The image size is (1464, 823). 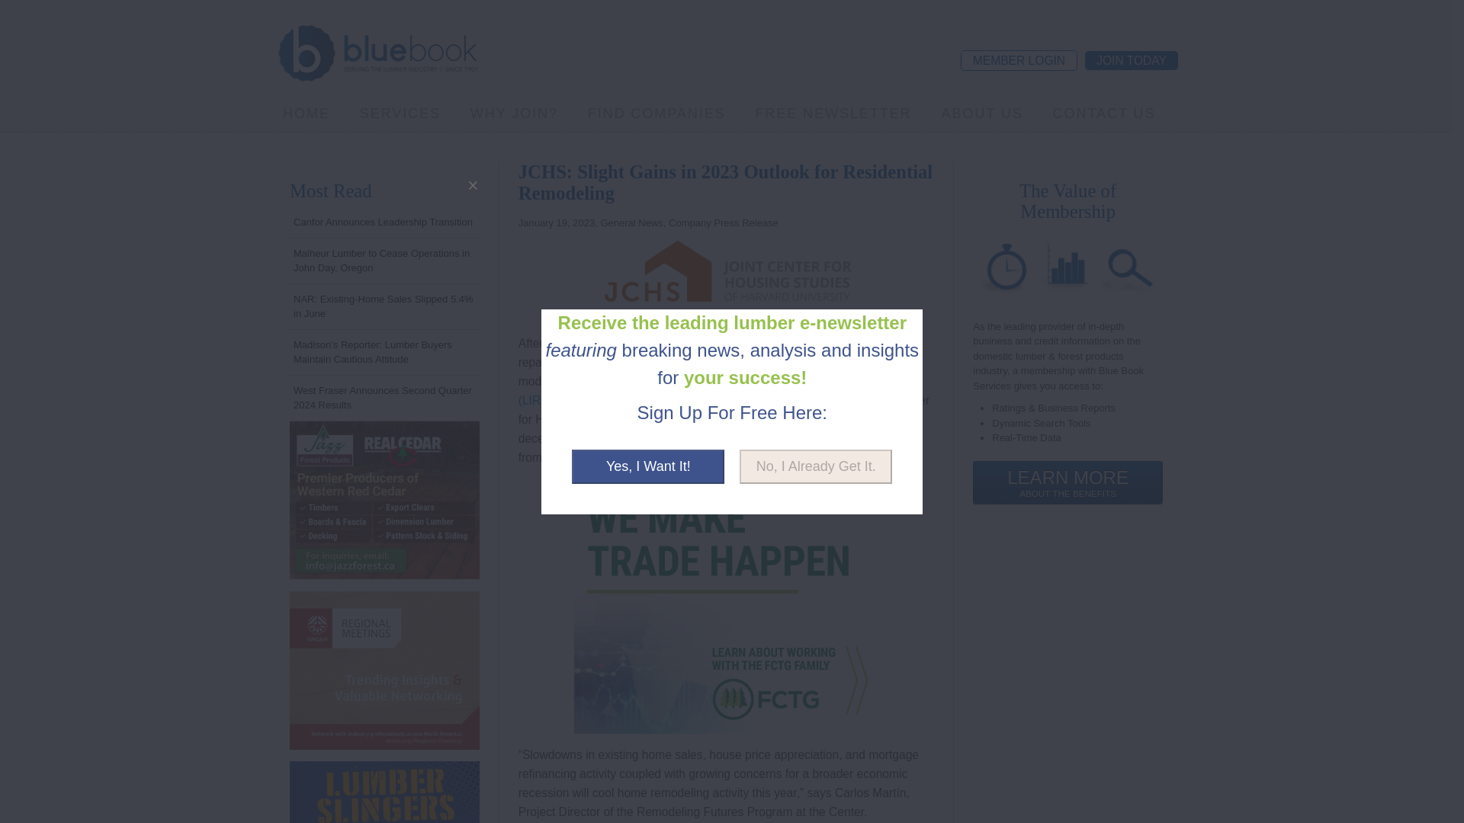 I want to click on JOIN TODAY, so click(x=1132, y=59).